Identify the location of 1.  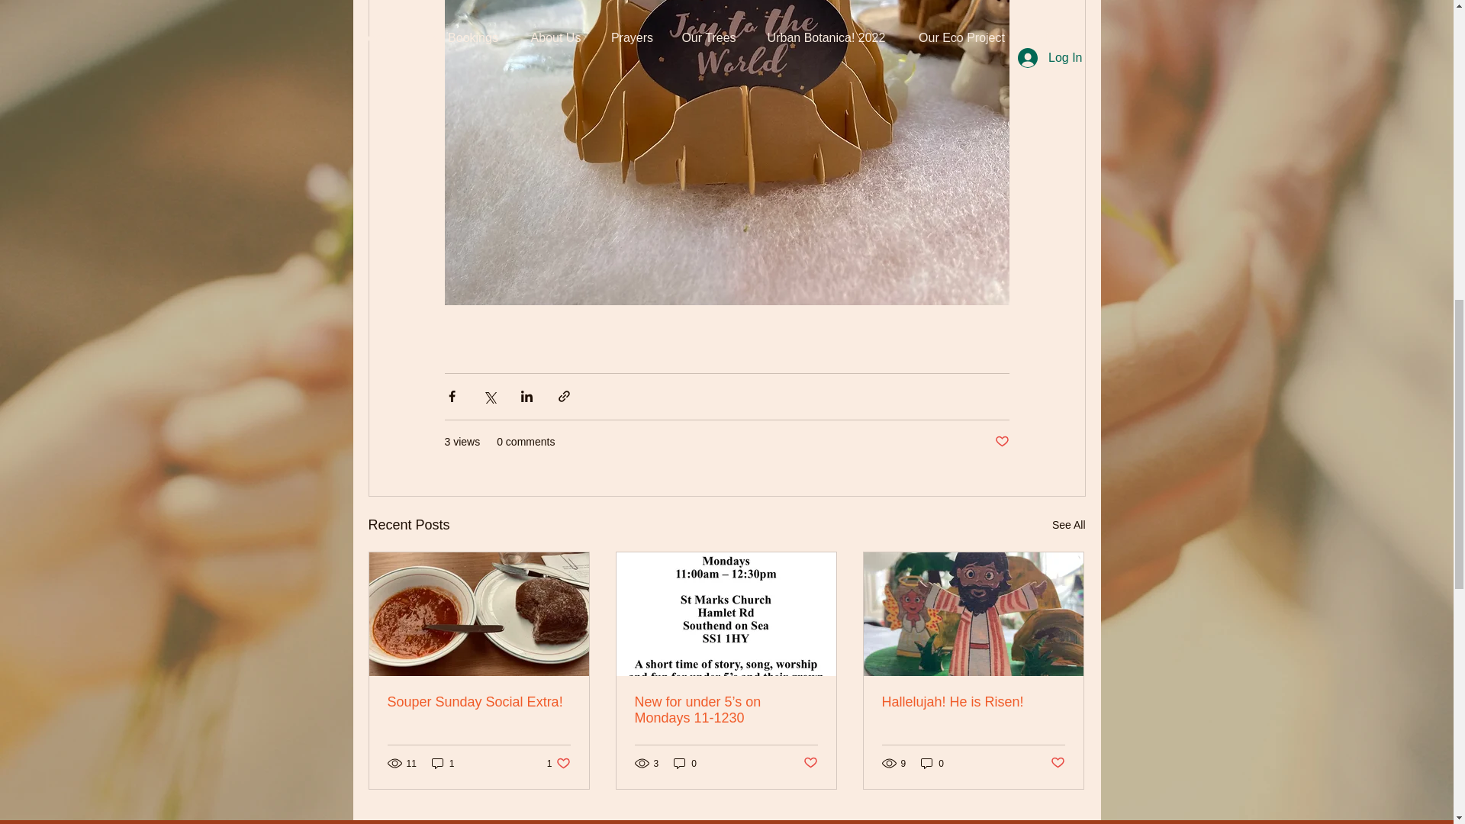
(443, 763).